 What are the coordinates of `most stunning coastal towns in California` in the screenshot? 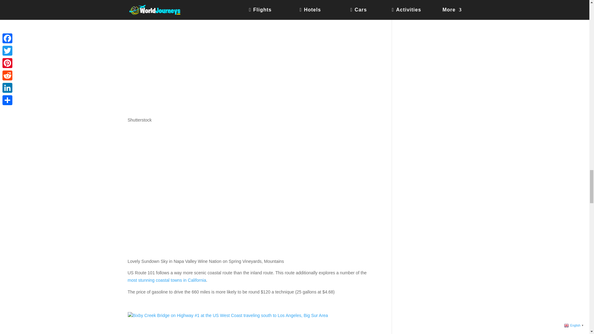 It's located at (167, 280).